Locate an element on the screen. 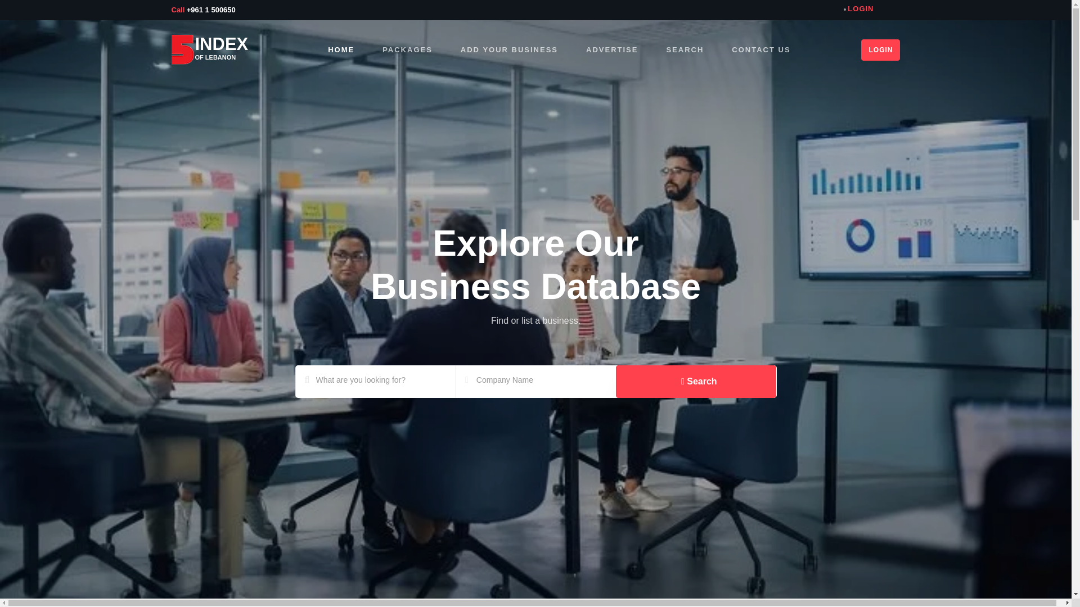 The image size is (1080, 607). LOGIN is located at coordinates (880, 50).